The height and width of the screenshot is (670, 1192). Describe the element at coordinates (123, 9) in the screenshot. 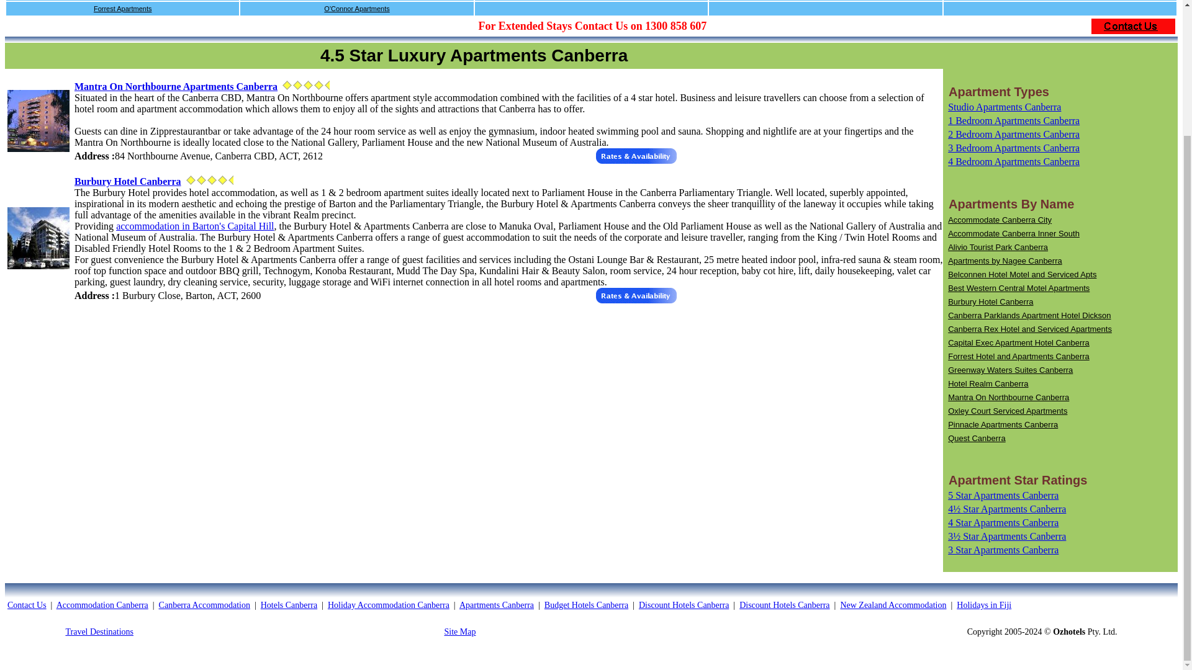

I see `Forrest Apartments` at that location.